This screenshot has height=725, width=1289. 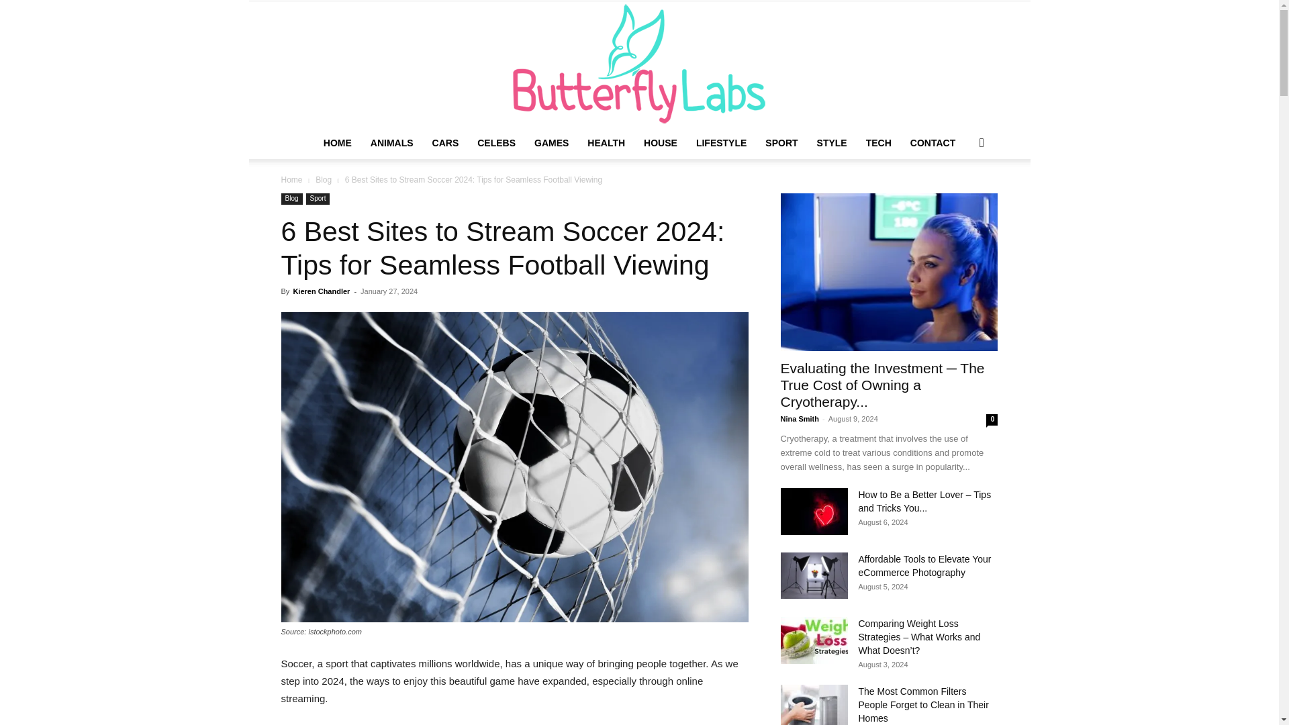 I want to click on Blog, so click(x=324, y=180).